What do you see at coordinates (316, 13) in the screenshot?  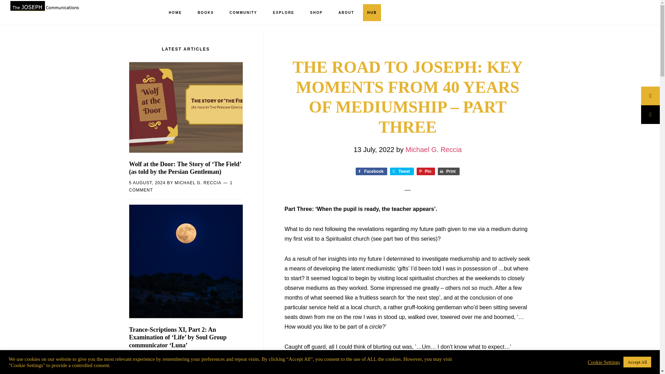 I see `SHOP` at bounding box center [316, 13].